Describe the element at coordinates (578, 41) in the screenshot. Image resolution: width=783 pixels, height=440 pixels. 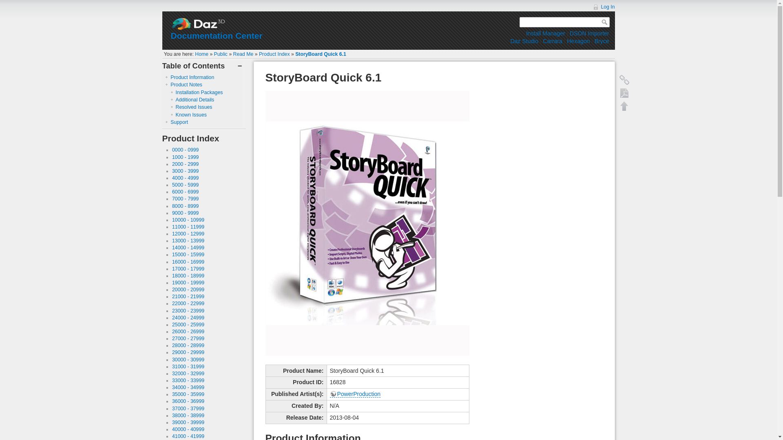
I see `Hexagon` at that location.